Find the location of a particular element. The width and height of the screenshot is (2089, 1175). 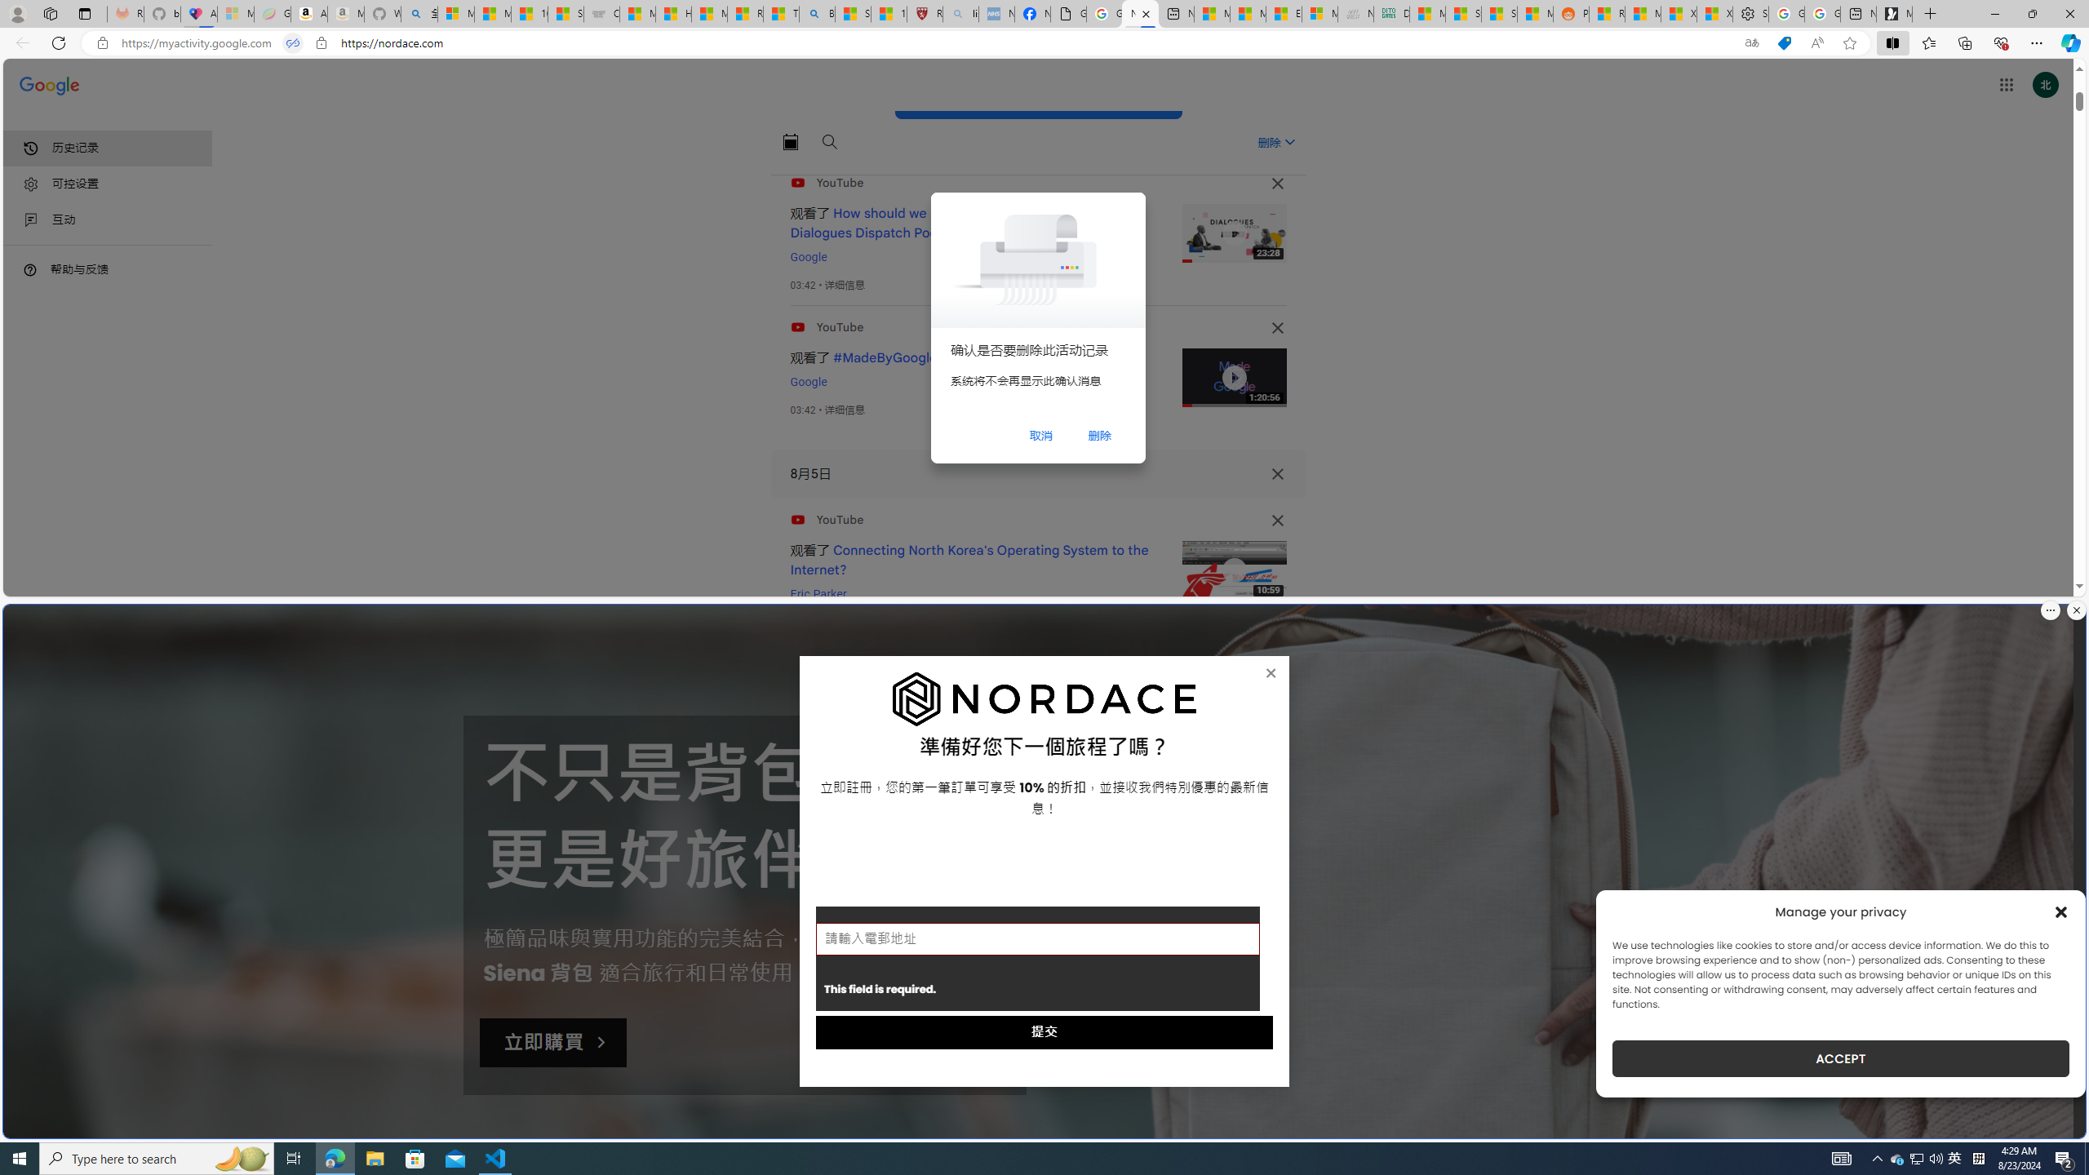

Google Analytics Opt-out Browser Add-on Download Page is located at coordinates (1068, 14).